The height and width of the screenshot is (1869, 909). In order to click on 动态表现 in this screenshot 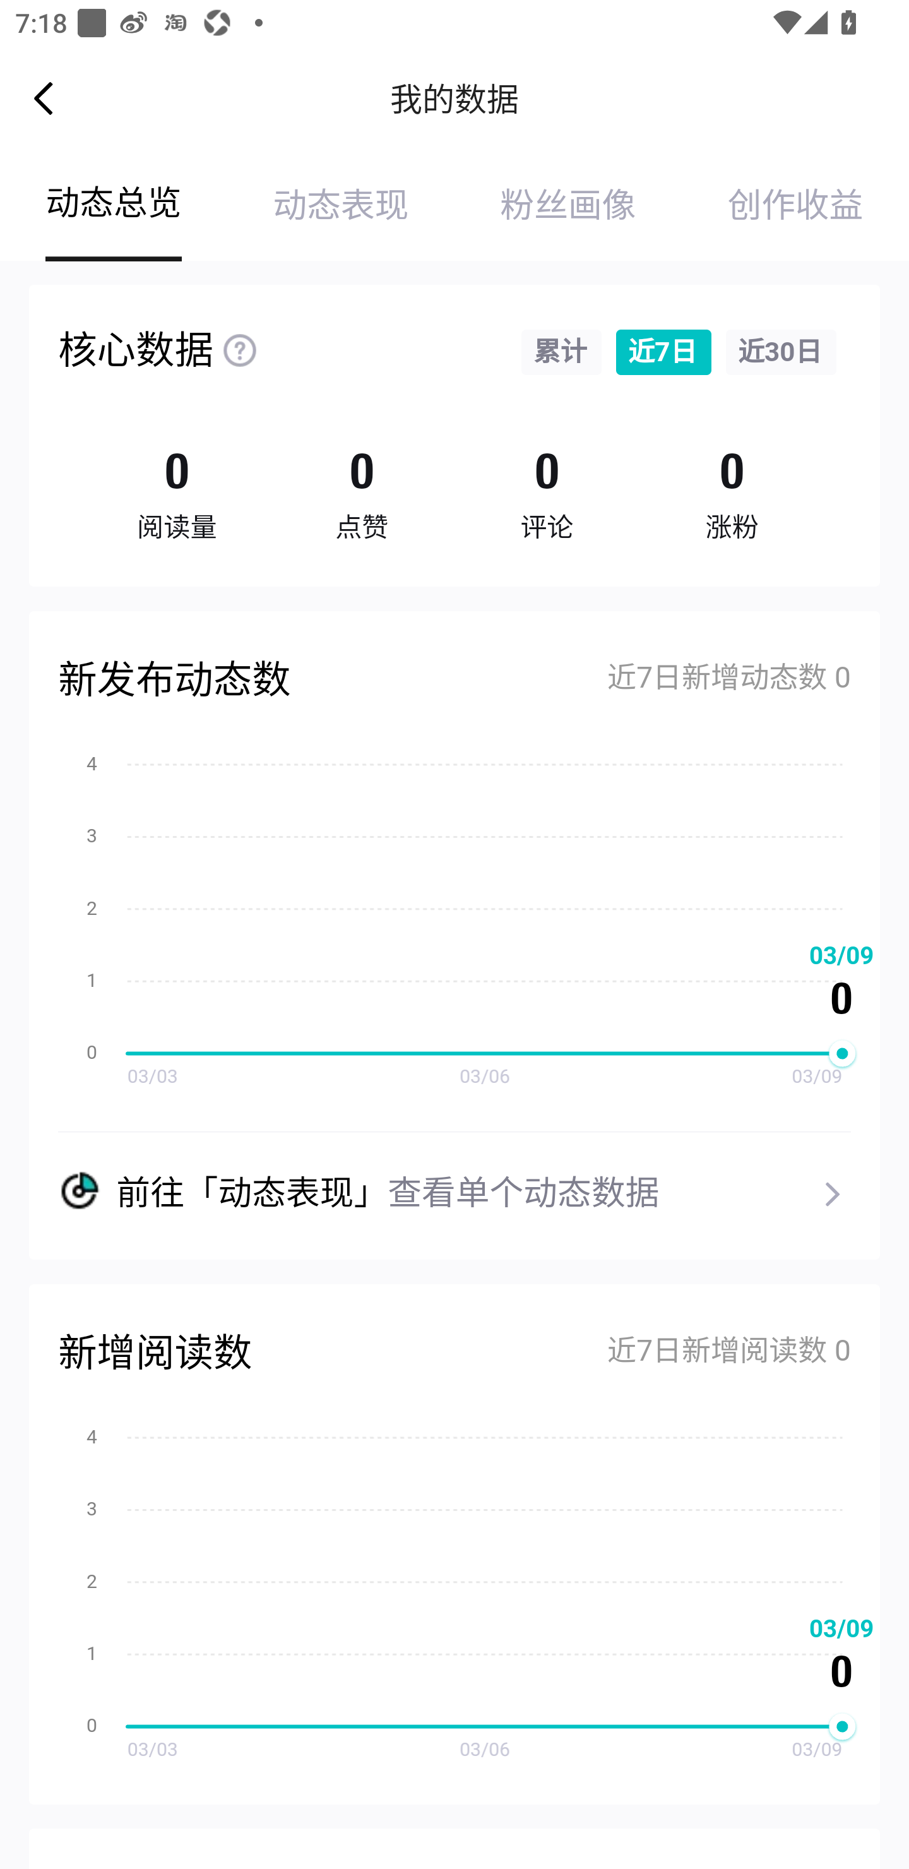, I will do `click(341, 206)`.